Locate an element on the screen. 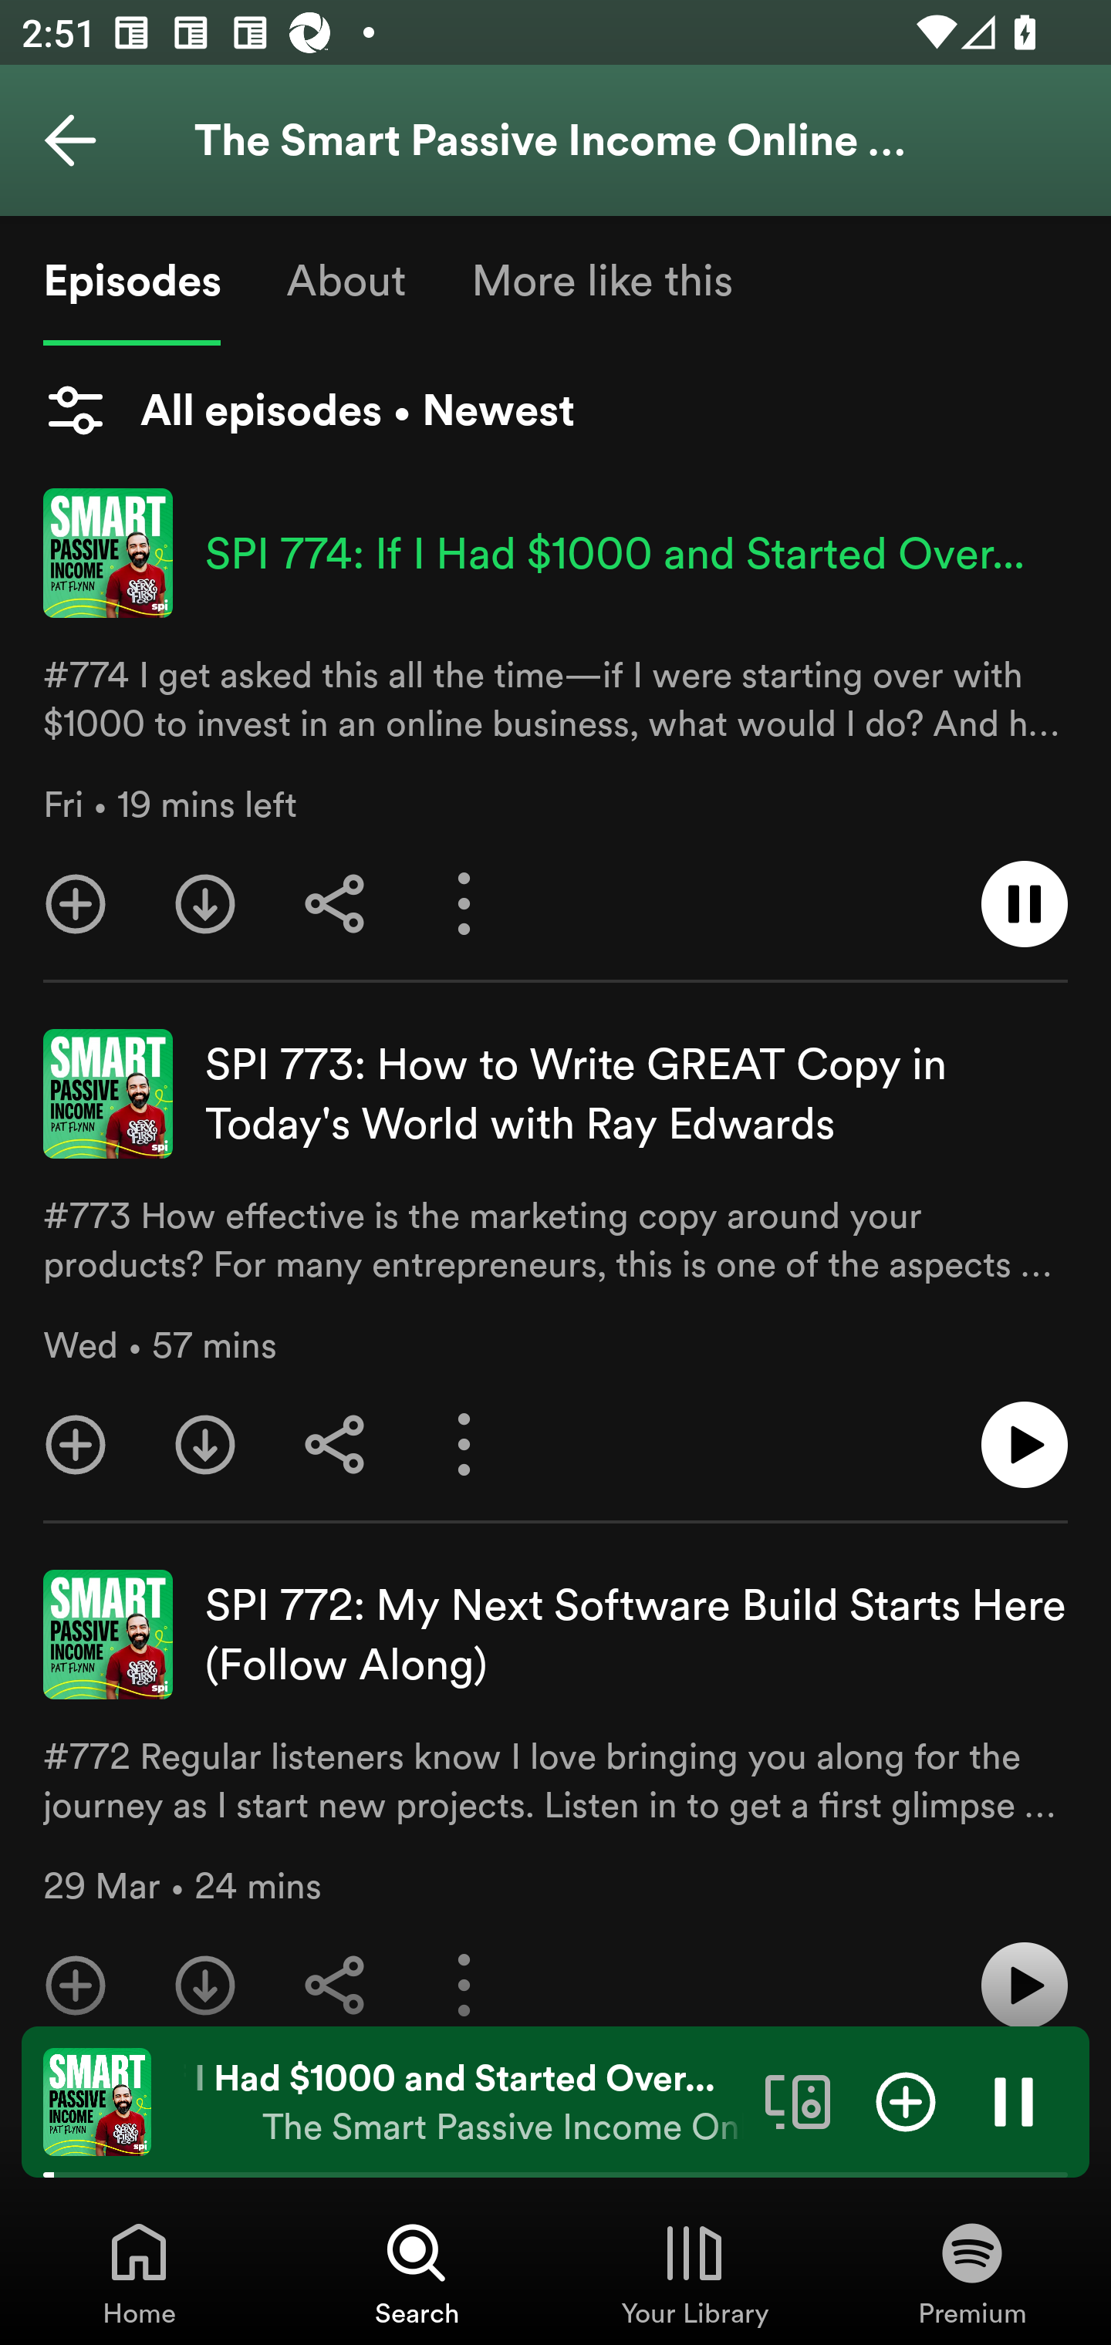 This screenshot has width=1111, height=2345. Share is located at coordinates (335, 1444).